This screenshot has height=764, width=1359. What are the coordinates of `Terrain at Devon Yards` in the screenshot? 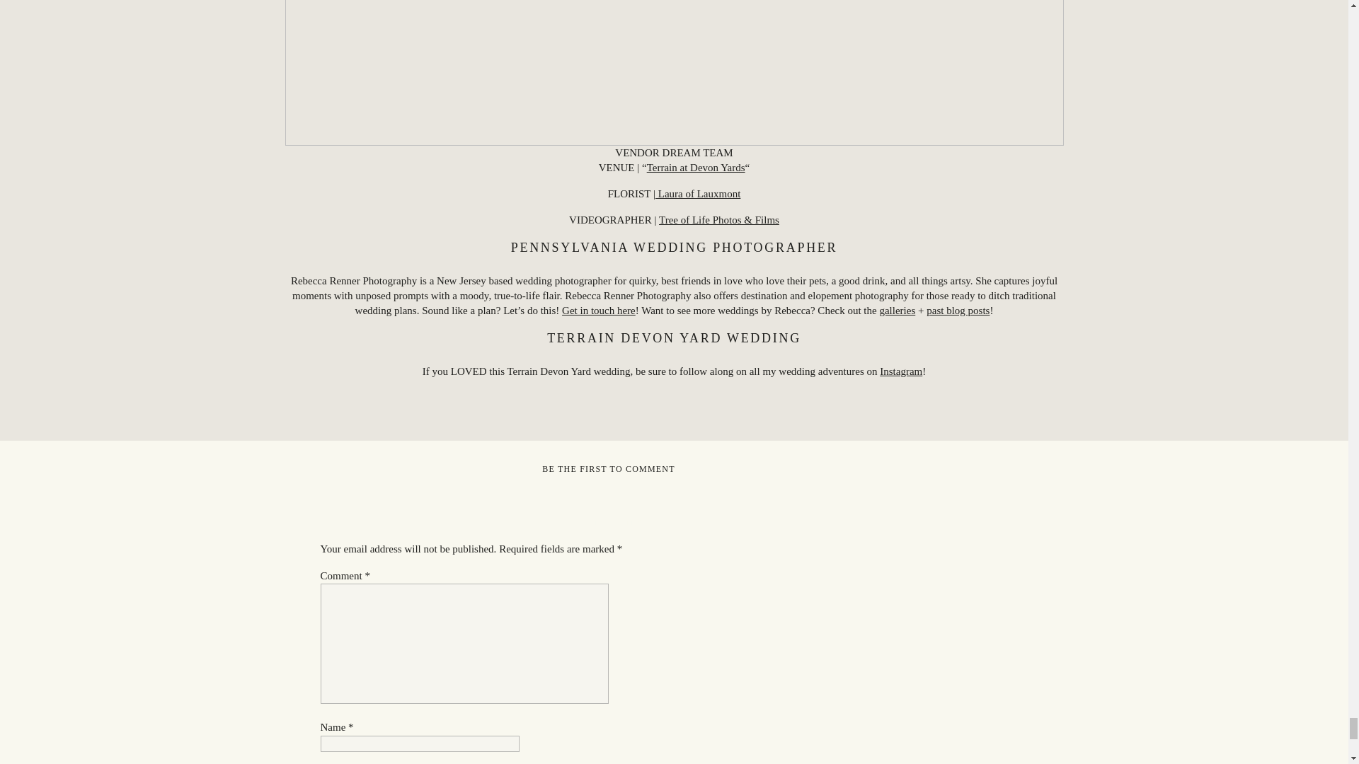 It's located at (695, 167).